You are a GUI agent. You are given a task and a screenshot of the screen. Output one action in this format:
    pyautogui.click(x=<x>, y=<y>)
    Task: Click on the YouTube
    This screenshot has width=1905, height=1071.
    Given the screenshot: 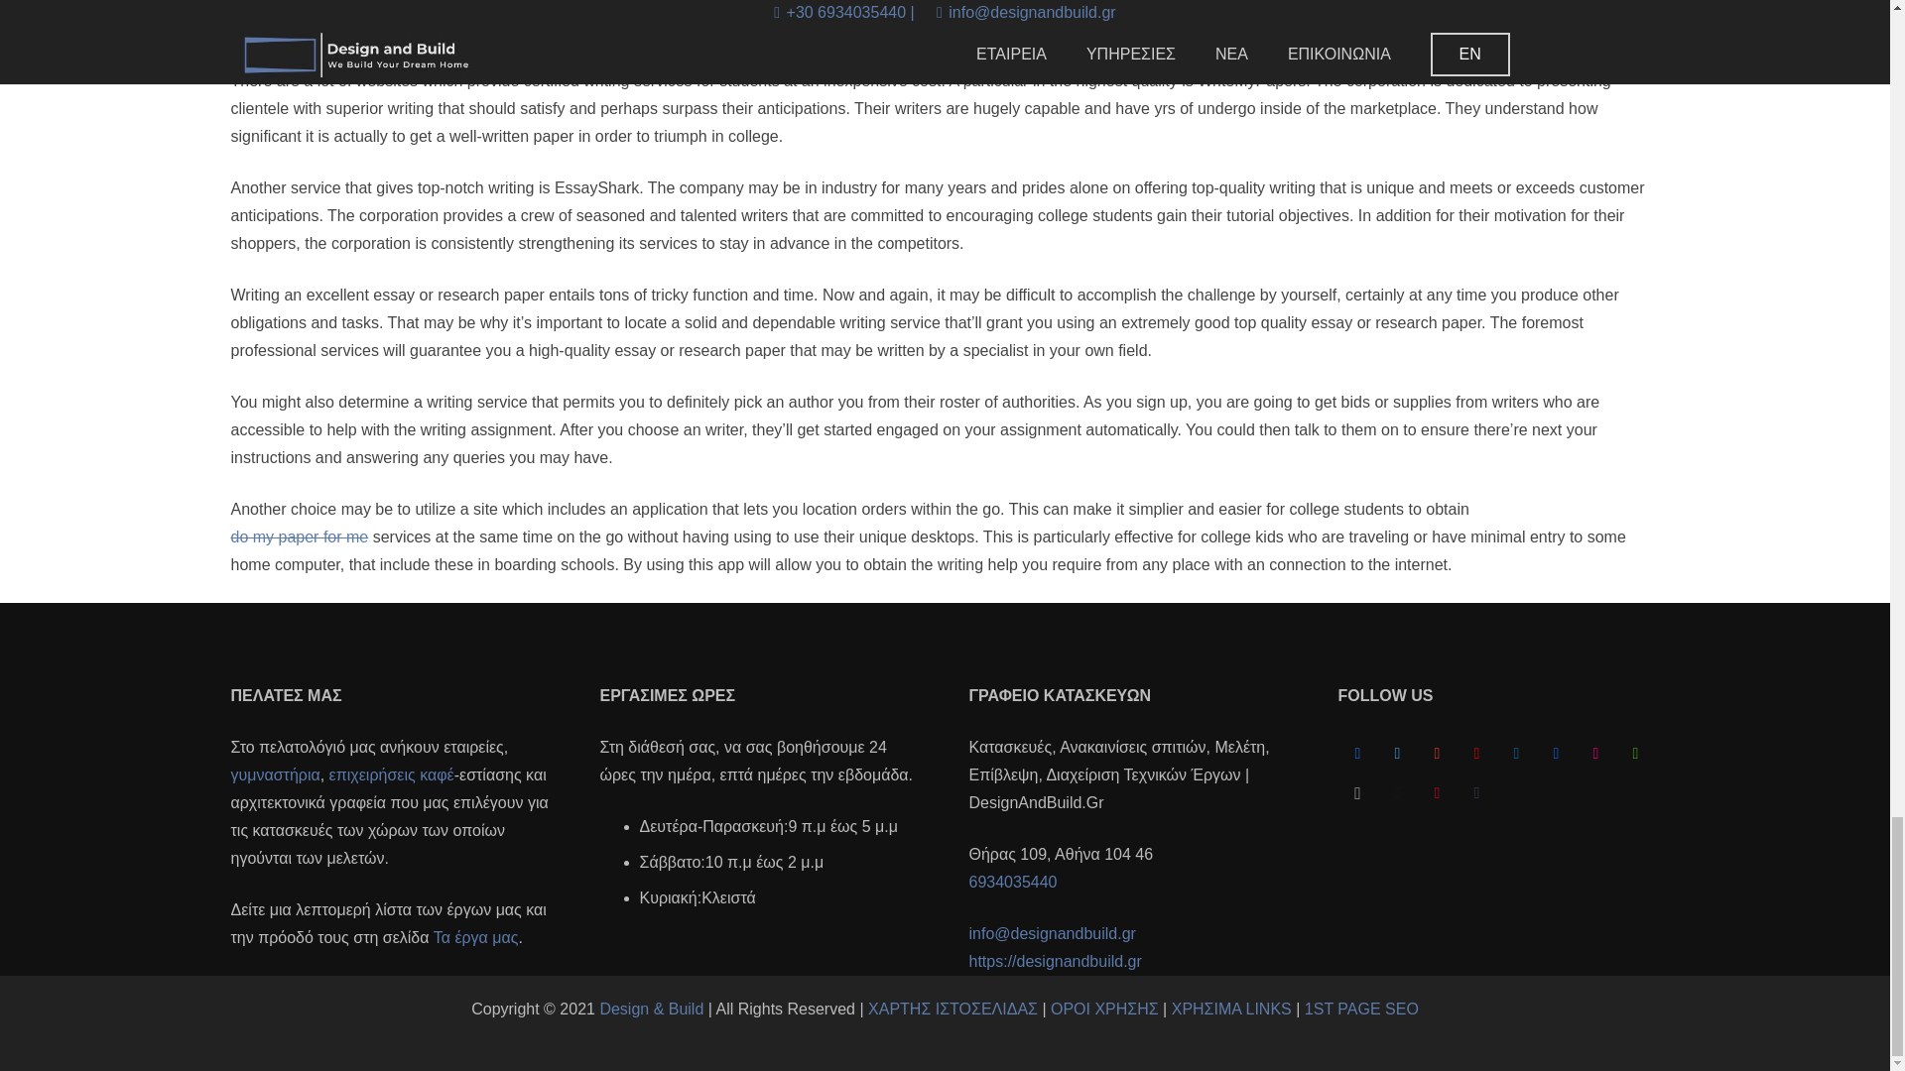 What is the action you would take?
    pyautogui.click(x=1476, y=753)
    